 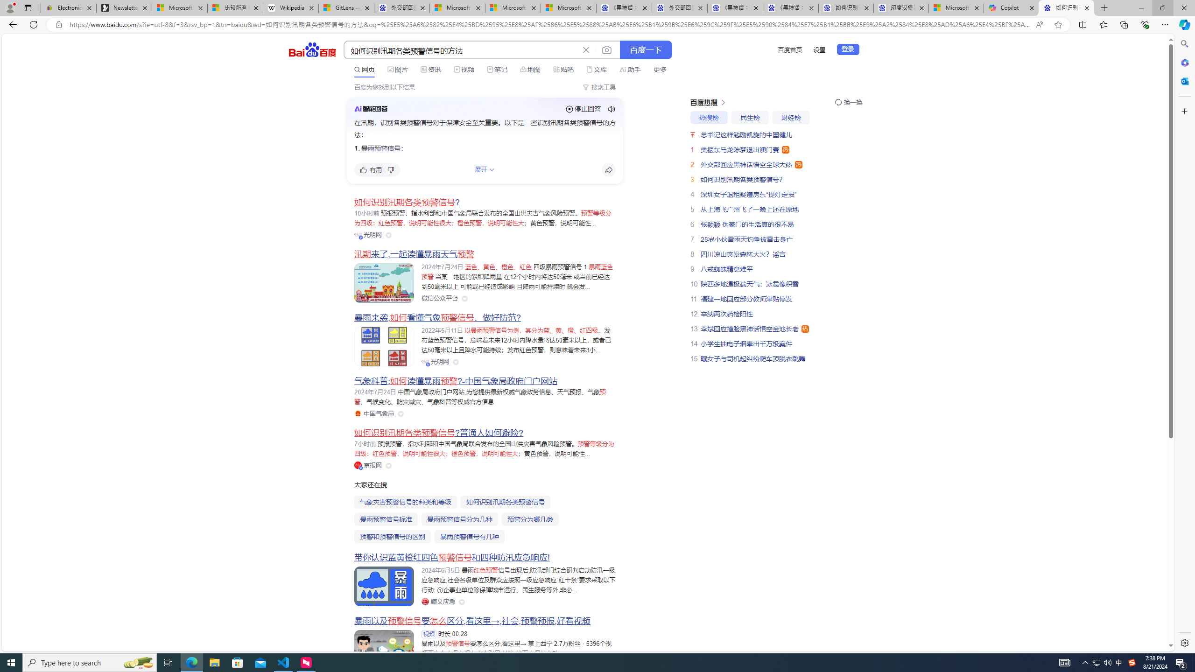 I want to click on Close, so click(x=1184, y=8).